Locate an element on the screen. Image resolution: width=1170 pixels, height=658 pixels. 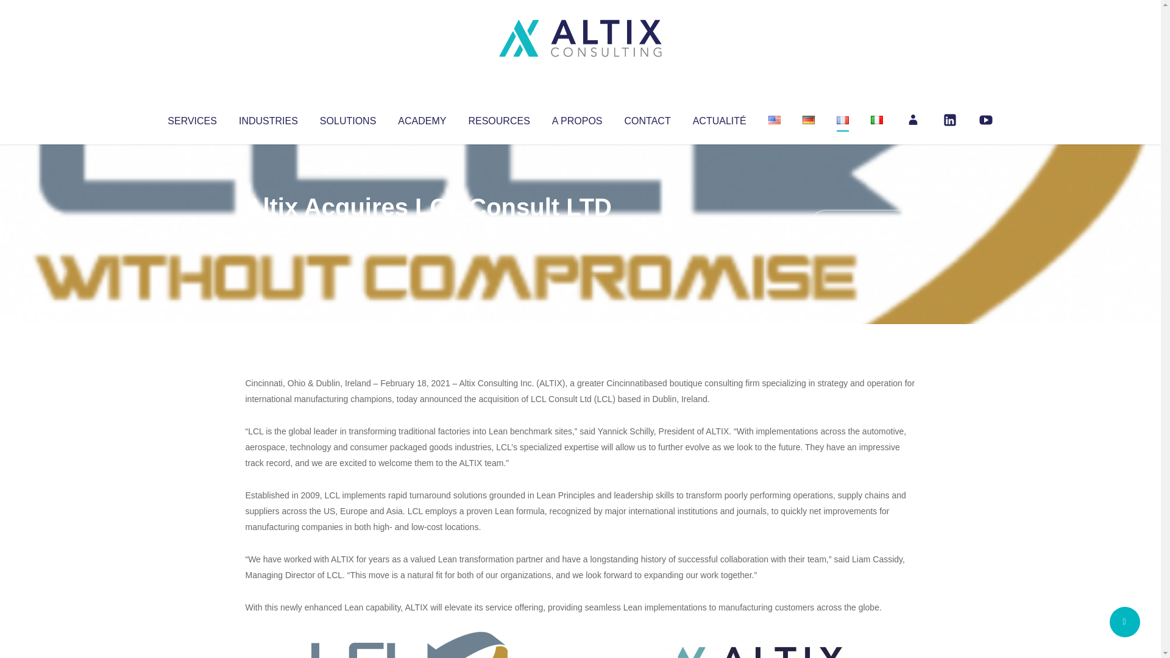
No Comments is located at coordinates (863, 223).